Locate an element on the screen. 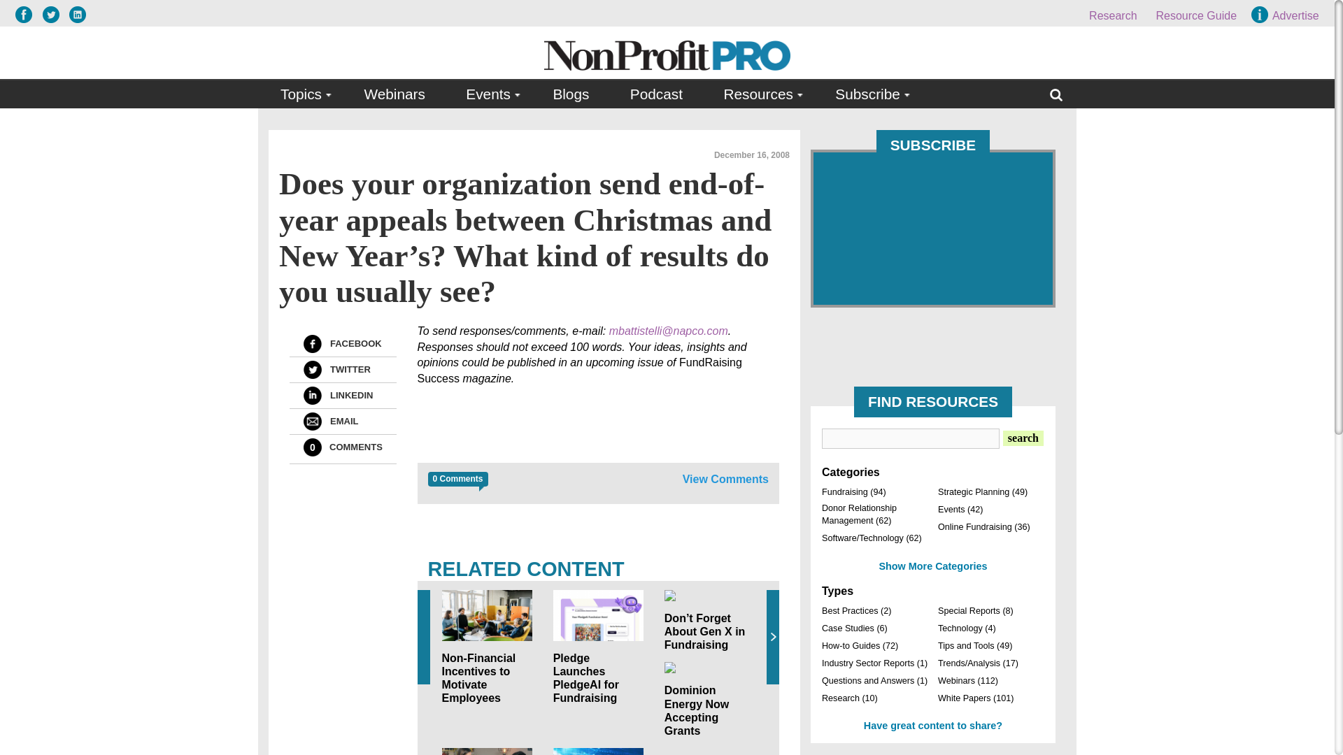 The height and width of the screenshot is (755, 1343). LinkedIn is located at coordinates (312, 395).